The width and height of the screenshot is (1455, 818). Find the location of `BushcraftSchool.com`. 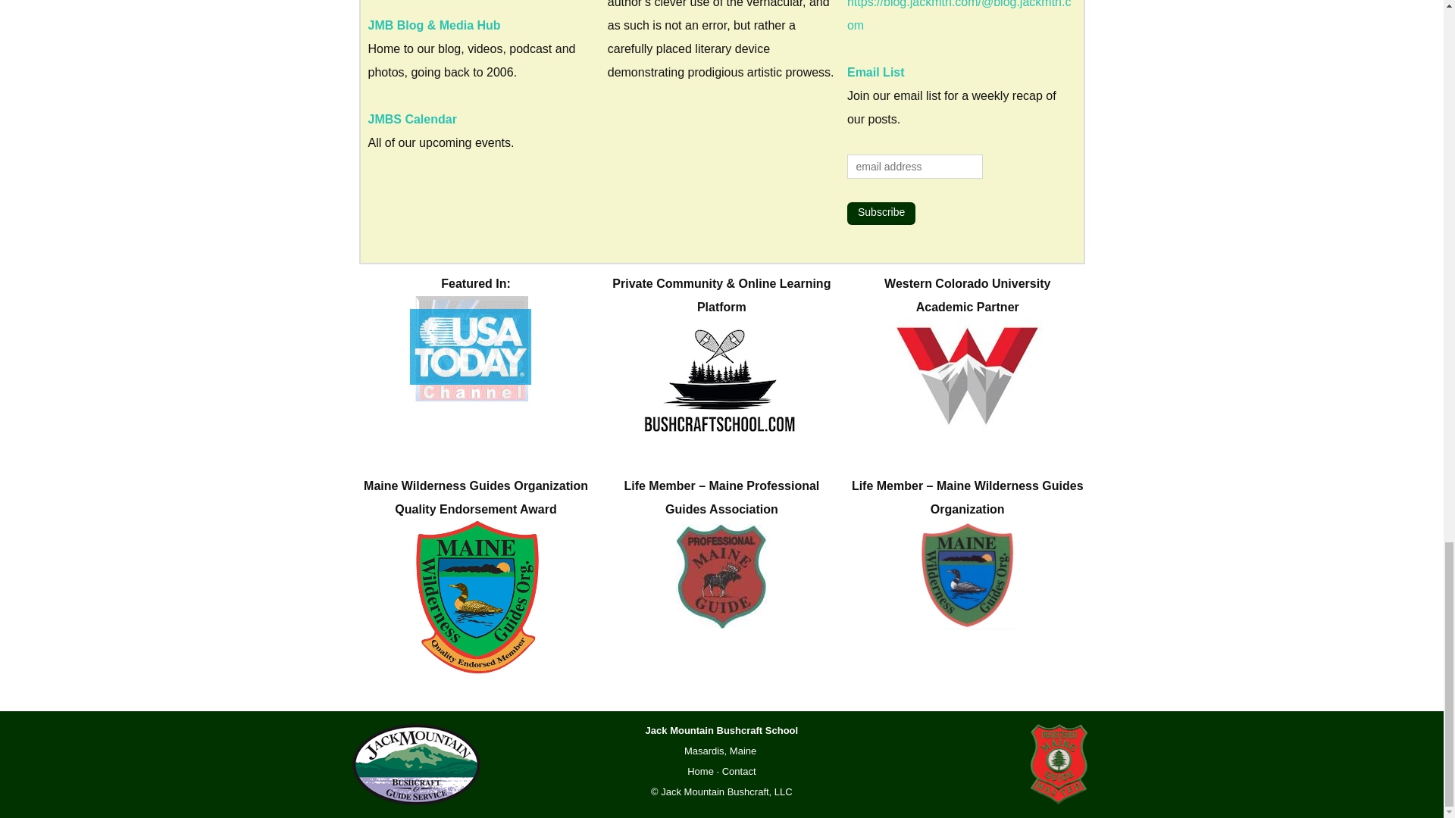

BushcraftSchool.com is located at coordinates (721, 377).